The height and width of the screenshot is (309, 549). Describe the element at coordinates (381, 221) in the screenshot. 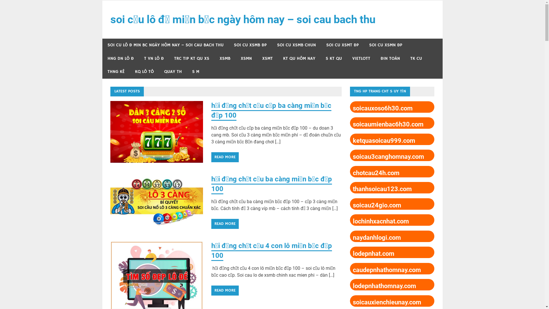

I see `lochinhxacnhat.com` at that location.